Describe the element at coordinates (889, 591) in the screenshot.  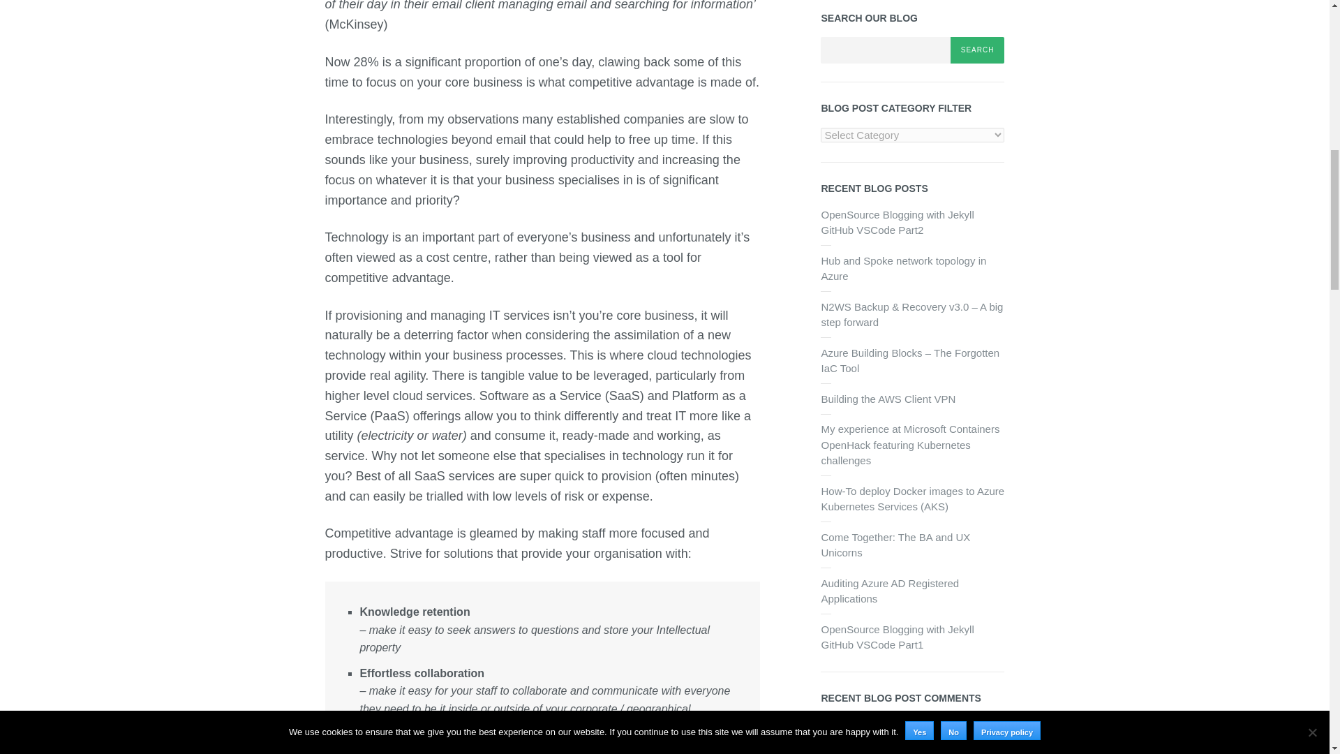
I see `Auditing Azure AD Registered Applications` at that location.